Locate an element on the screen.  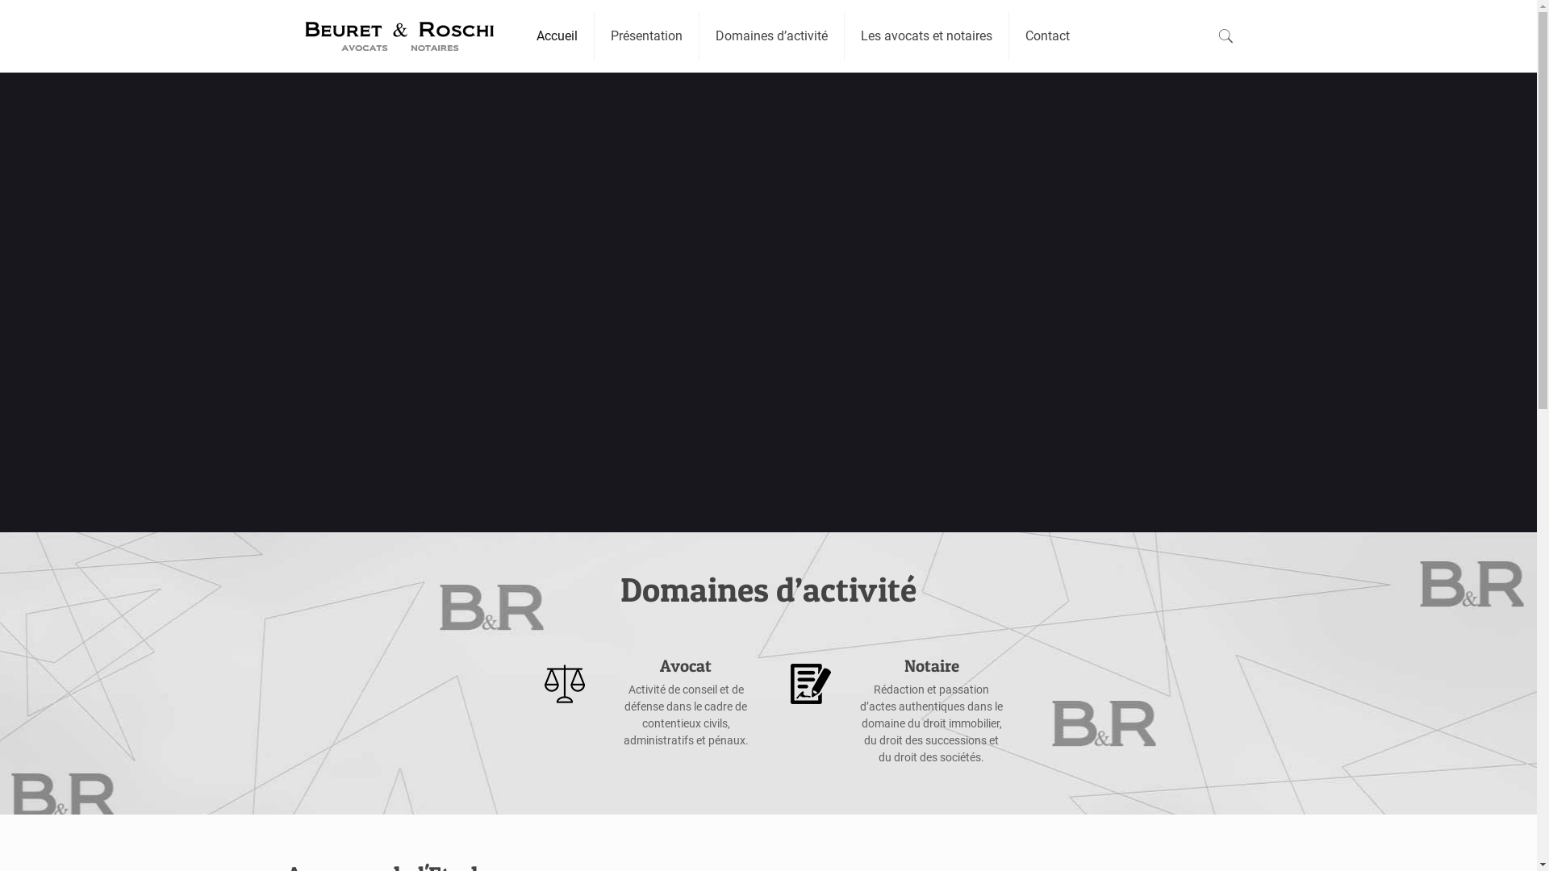
Accueil is located at coordinates (557, 36).